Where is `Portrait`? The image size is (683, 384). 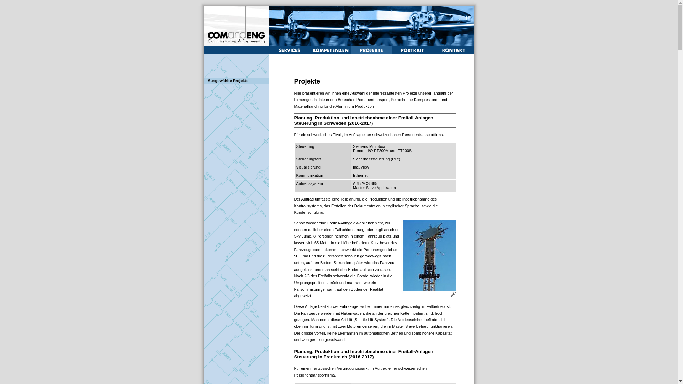 Portrait is located at coordinates (413, 53).